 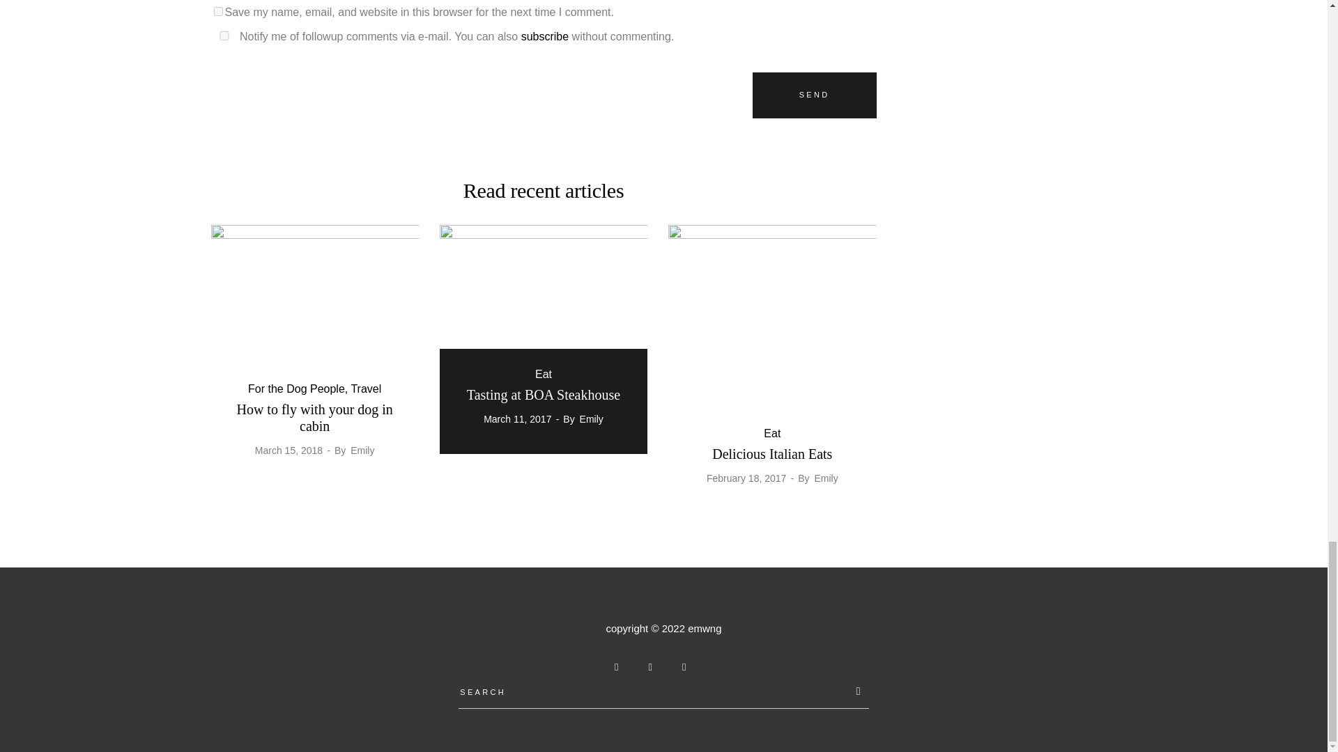 I want to click on Delicious Italian Eats, so click(x=772, y=454).